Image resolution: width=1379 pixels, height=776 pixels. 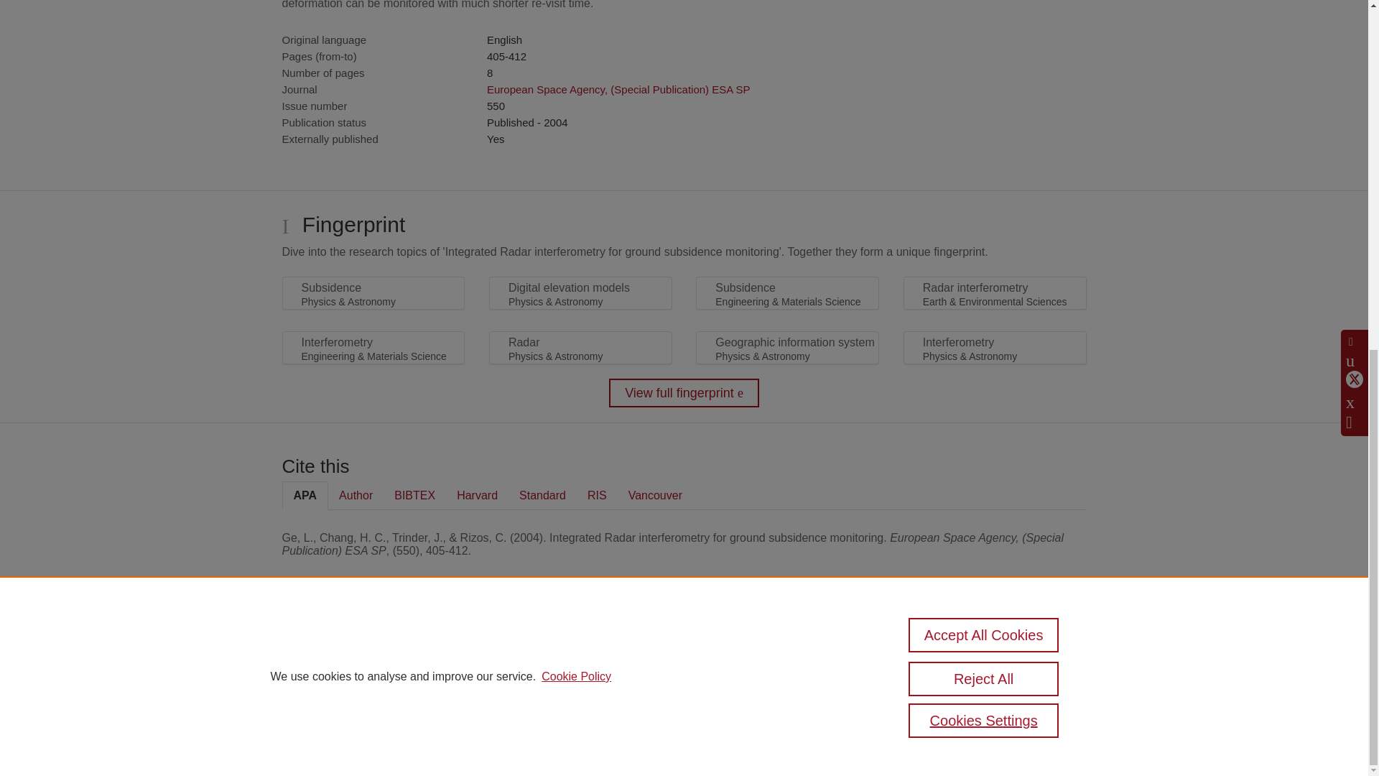 I want to click on Pure, so click(x=343, y=651).